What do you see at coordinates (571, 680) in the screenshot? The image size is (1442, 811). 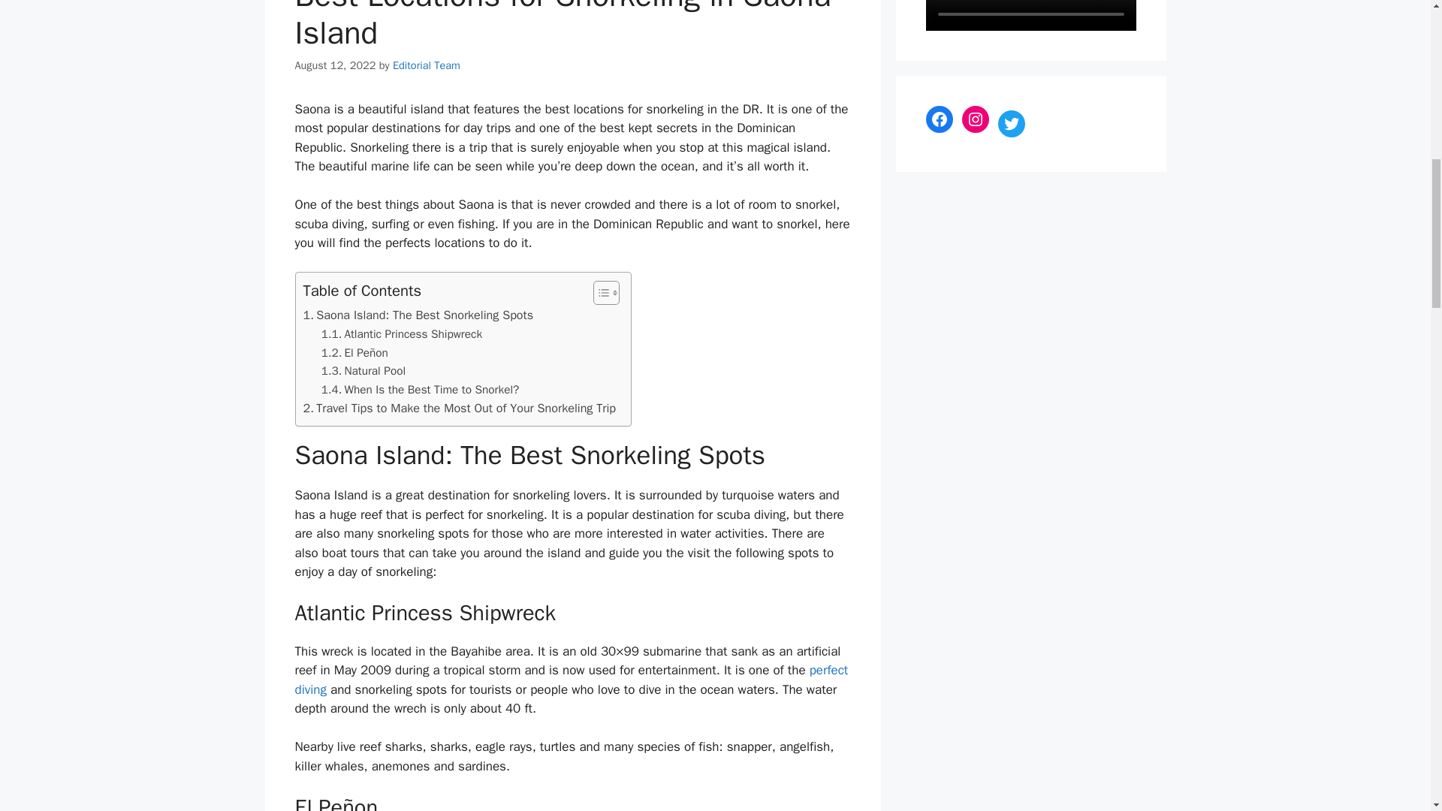 I see `perfect diving` at bounding box center [571, 680].